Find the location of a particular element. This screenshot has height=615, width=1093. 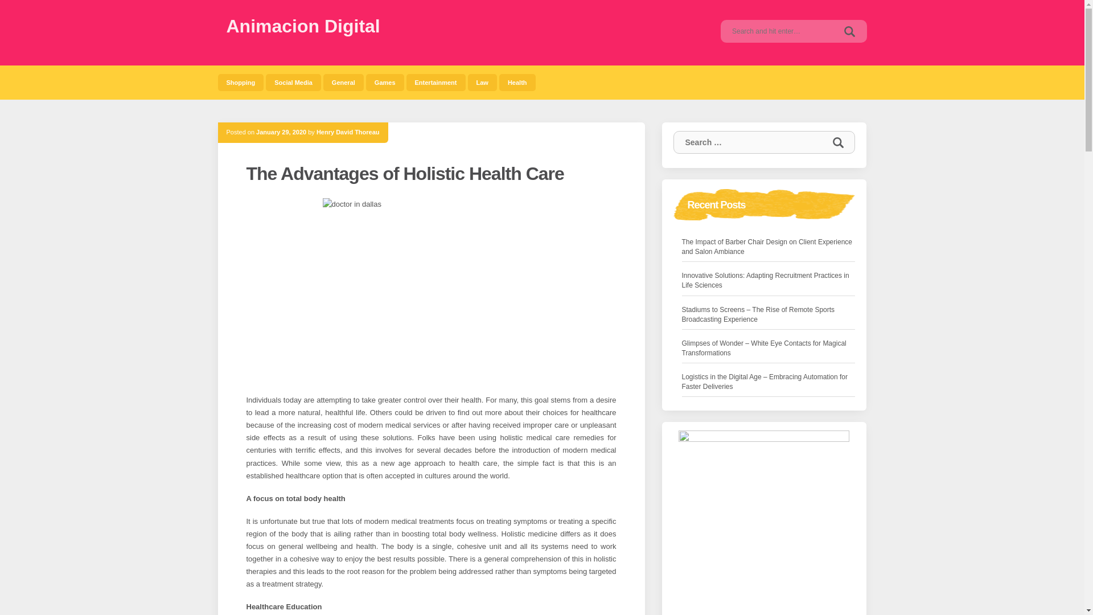

General is located at coordinates (344, 82).